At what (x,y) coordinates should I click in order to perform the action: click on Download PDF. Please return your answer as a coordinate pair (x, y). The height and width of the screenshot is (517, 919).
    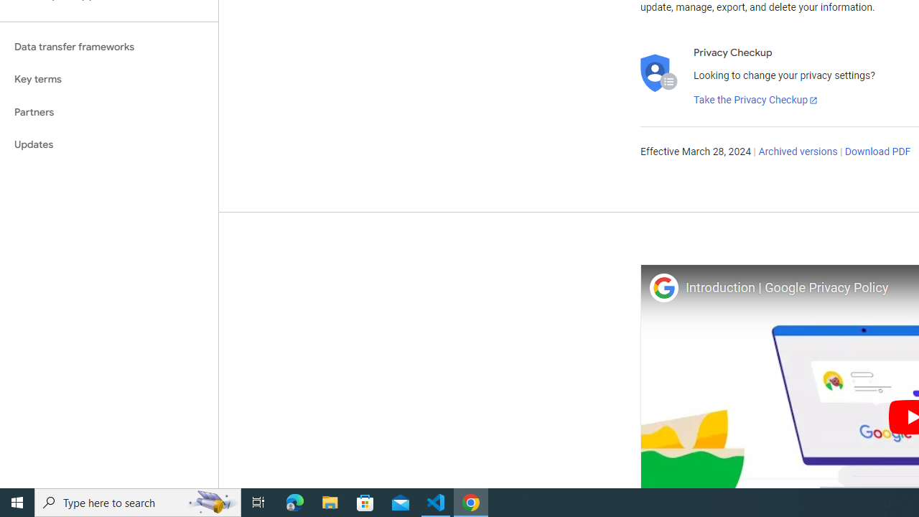
    Looking at the image, I should click on (877, 152).